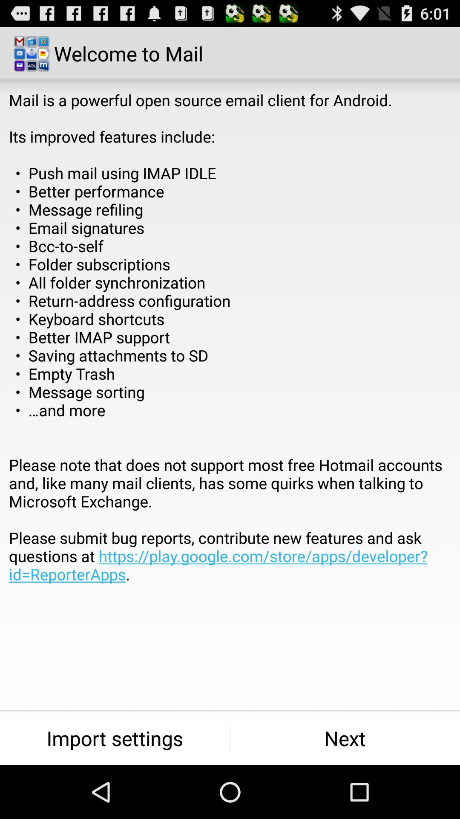 The height and width of the screenshot is (819, 460). What do you see at coordinates (115, 738) in the screenshot?
I see `turn on the icon next to the next item` at bounding box center [115, 738].